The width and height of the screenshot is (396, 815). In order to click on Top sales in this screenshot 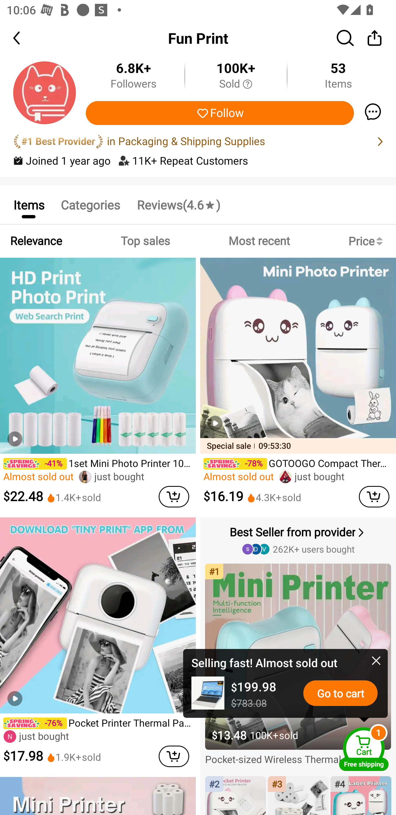, I will do `click(145, 241)`.